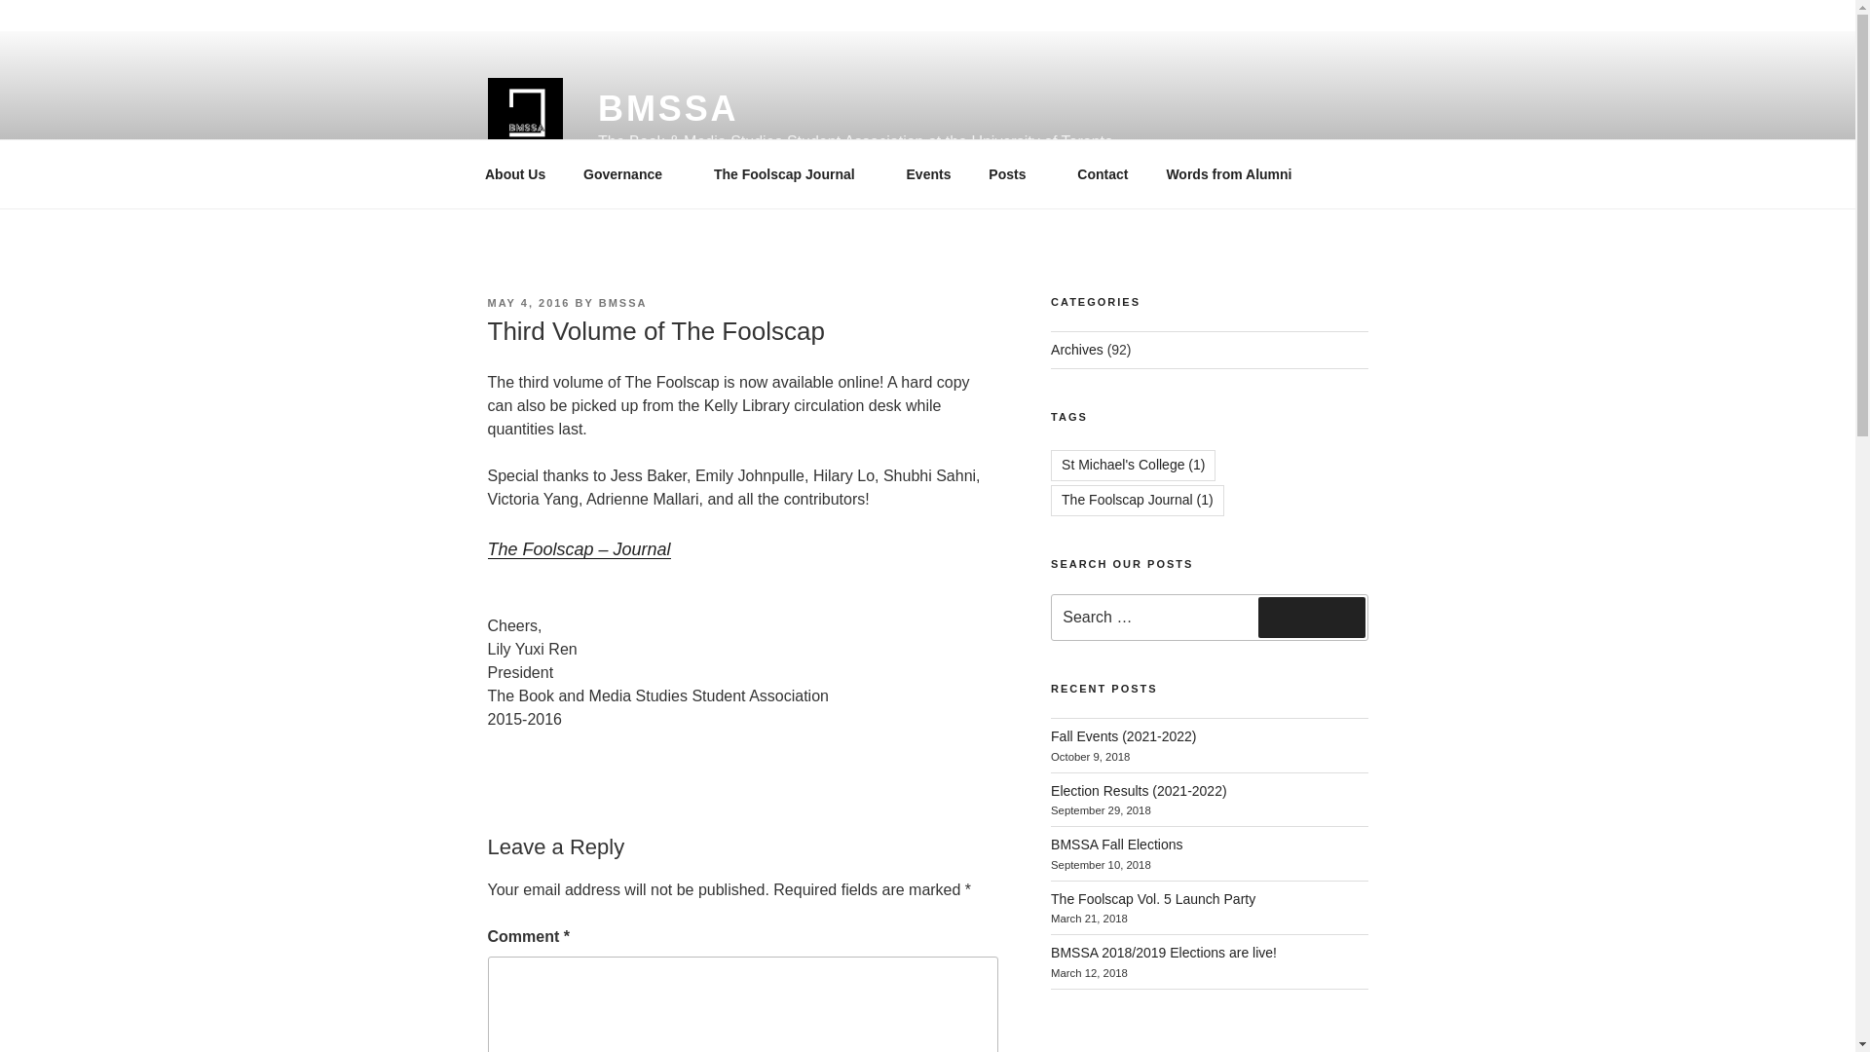 Image resolution: width=1870 pixels, height=1052 pixels. I want to click on Contact, so click(1103, 173).